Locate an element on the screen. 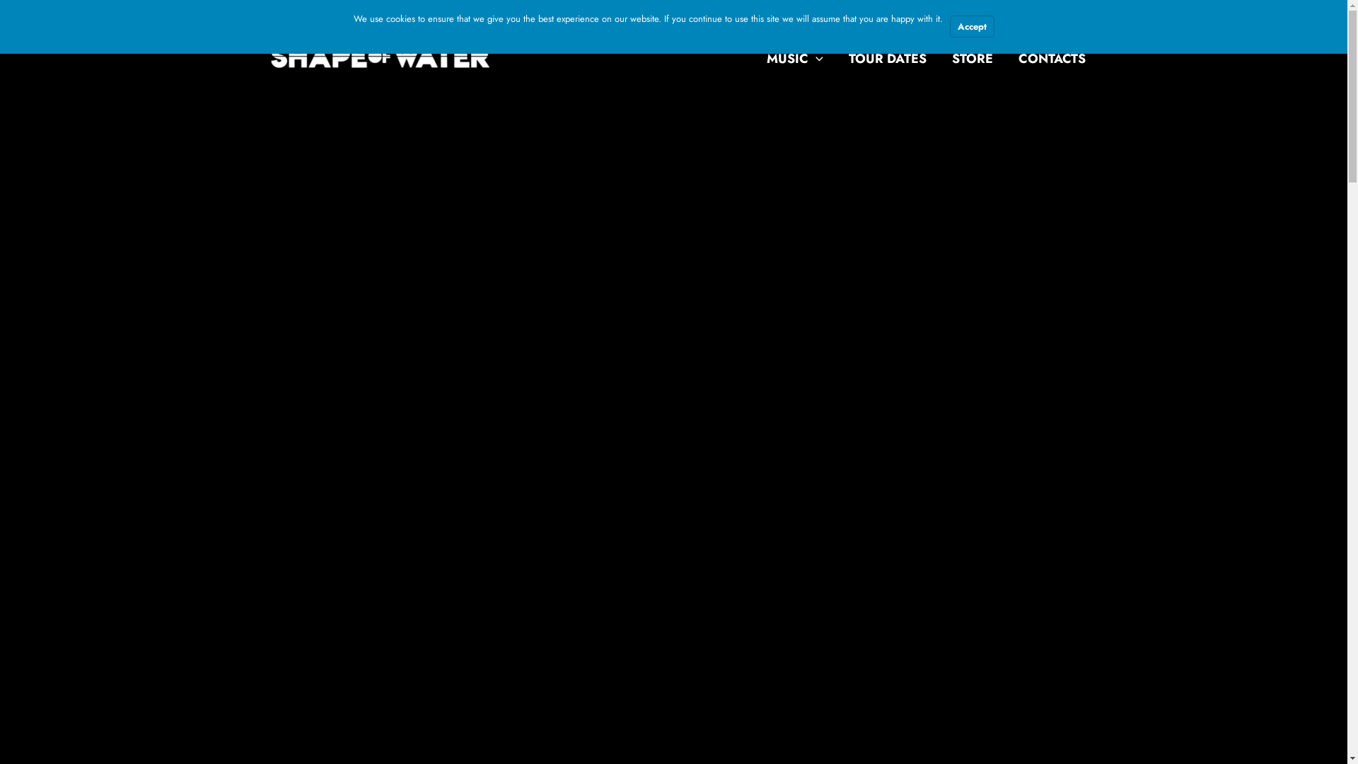  MUSIC is located at coordinates (795, 59).